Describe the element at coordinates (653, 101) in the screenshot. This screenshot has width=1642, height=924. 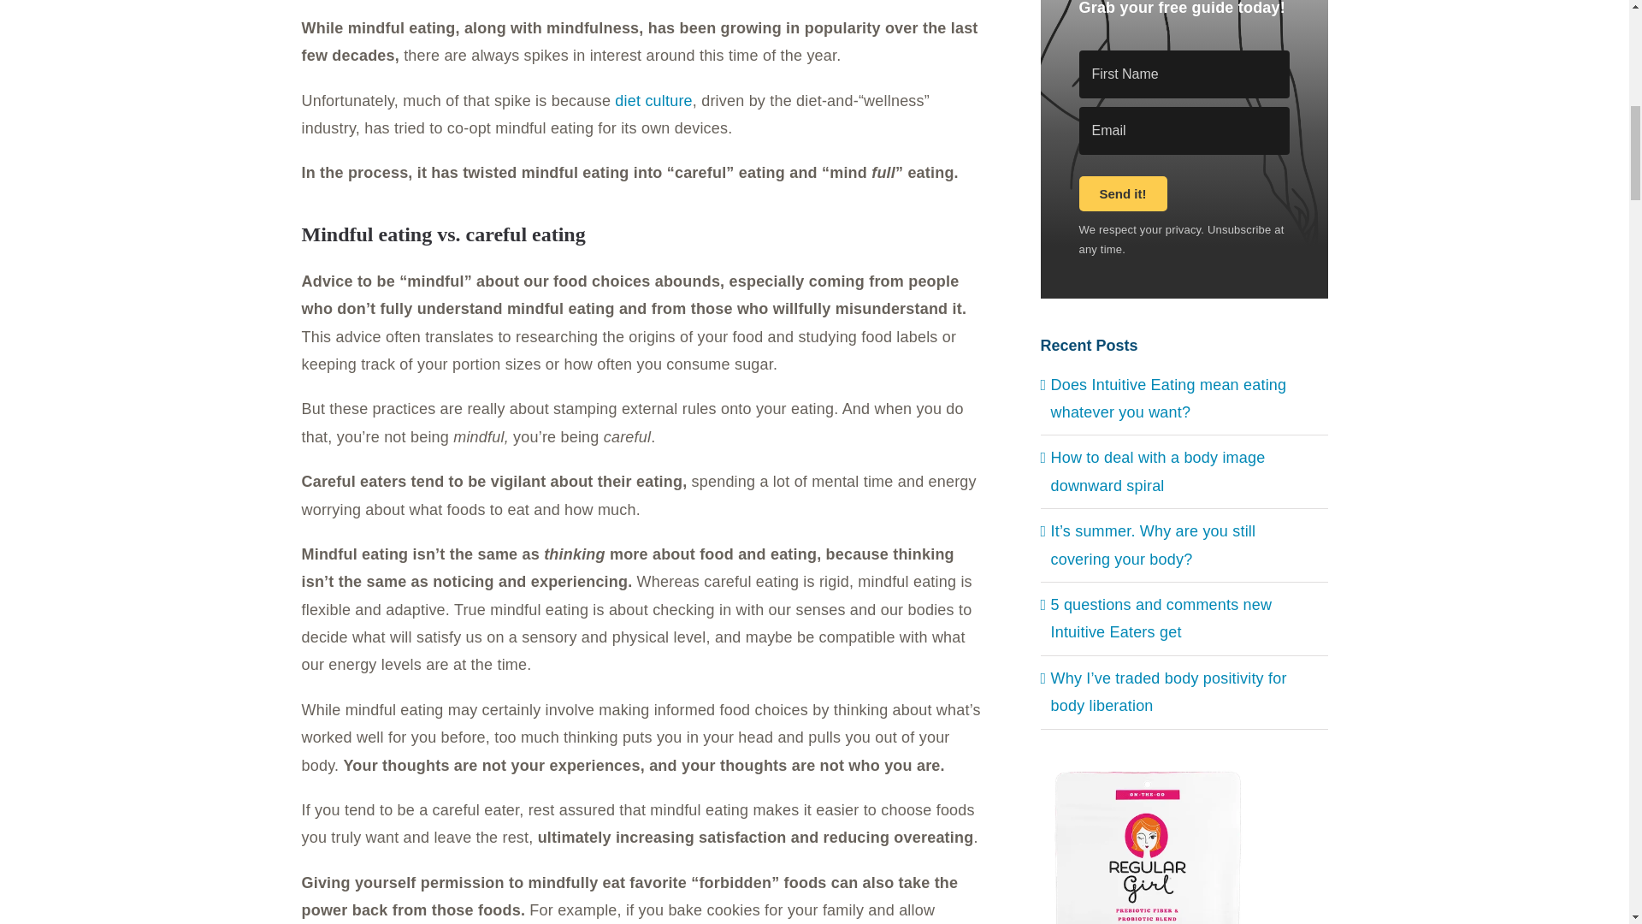
I see `diet culture` at that location.